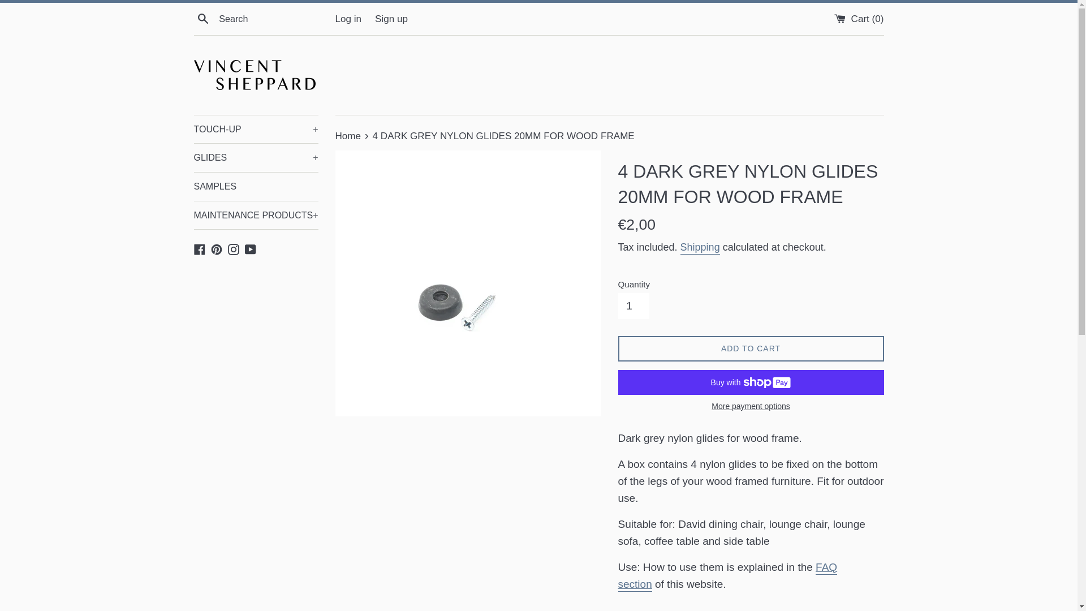 The width and height of the screenshot is (1086, 611). Describe the element at coordinates (251, 248) in the screenshot. I see `YouTube` at that location.